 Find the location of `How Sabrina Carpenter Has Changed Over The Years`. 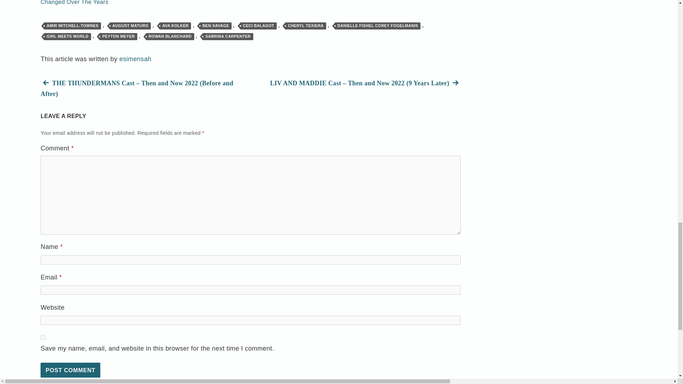

How Sabrina Carpenter Has Changed Over The Years is located at coordinates (87, 4).